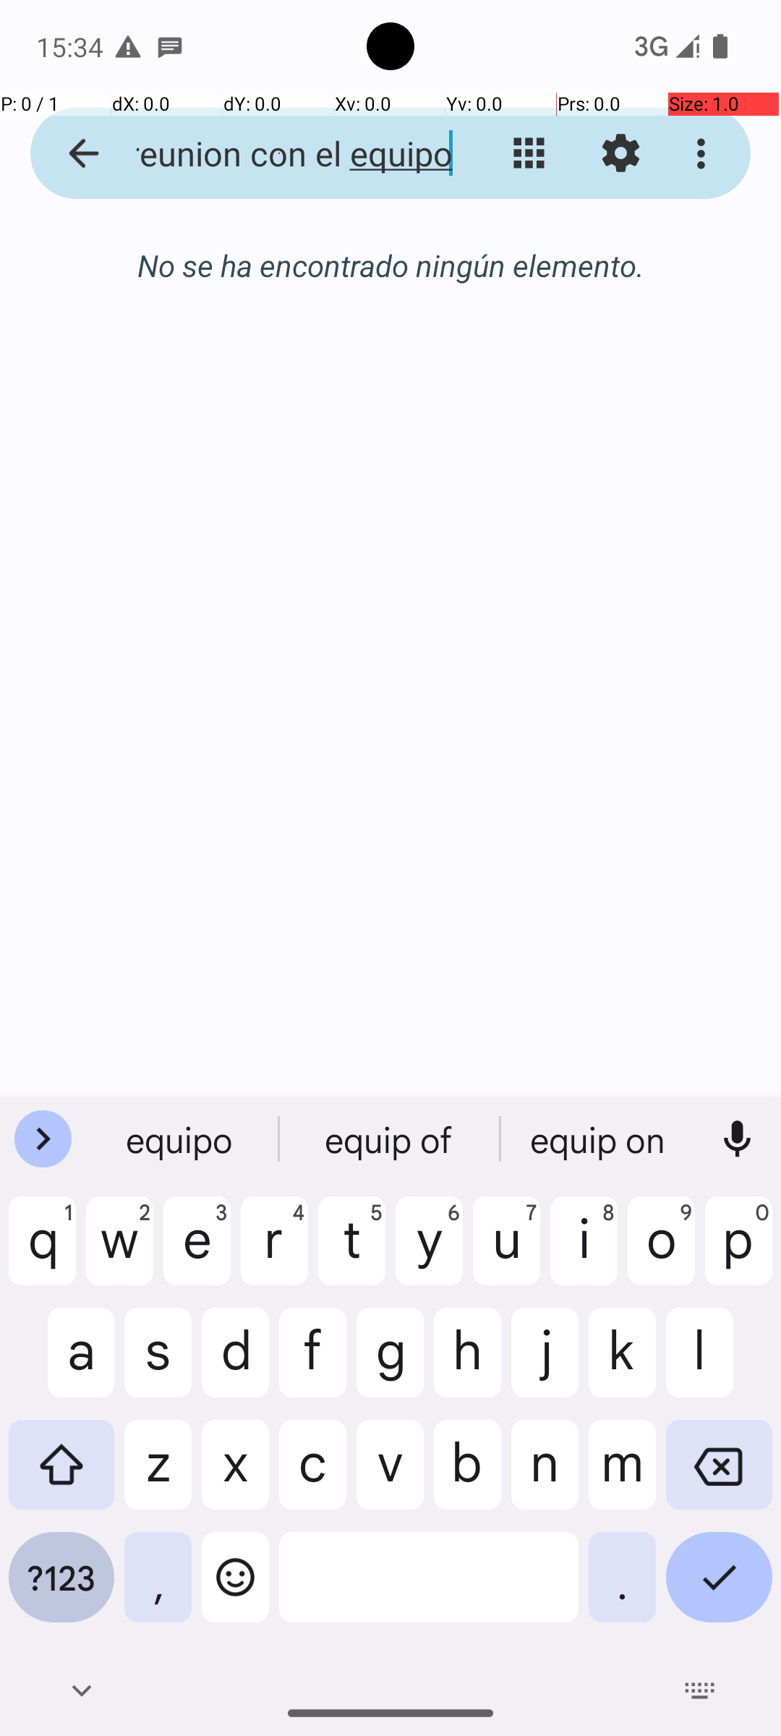 This screenshot has width=781, height=1736. I want to click on reunion con el equipo, so click(279, 153).